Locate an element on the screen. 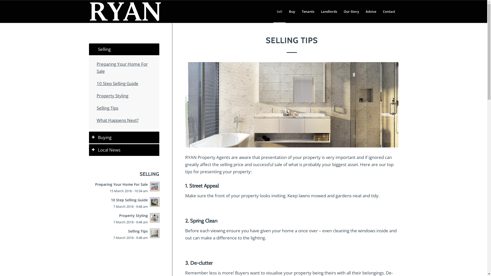 The image size is (491, 276). What Happens Next? is located at coordinates (118, 120).